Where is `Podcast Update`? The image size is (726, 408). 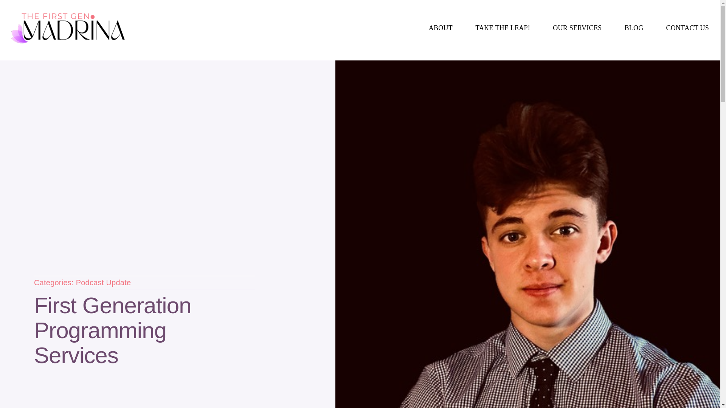 Podcast Update is located at coordinates (104, 283).